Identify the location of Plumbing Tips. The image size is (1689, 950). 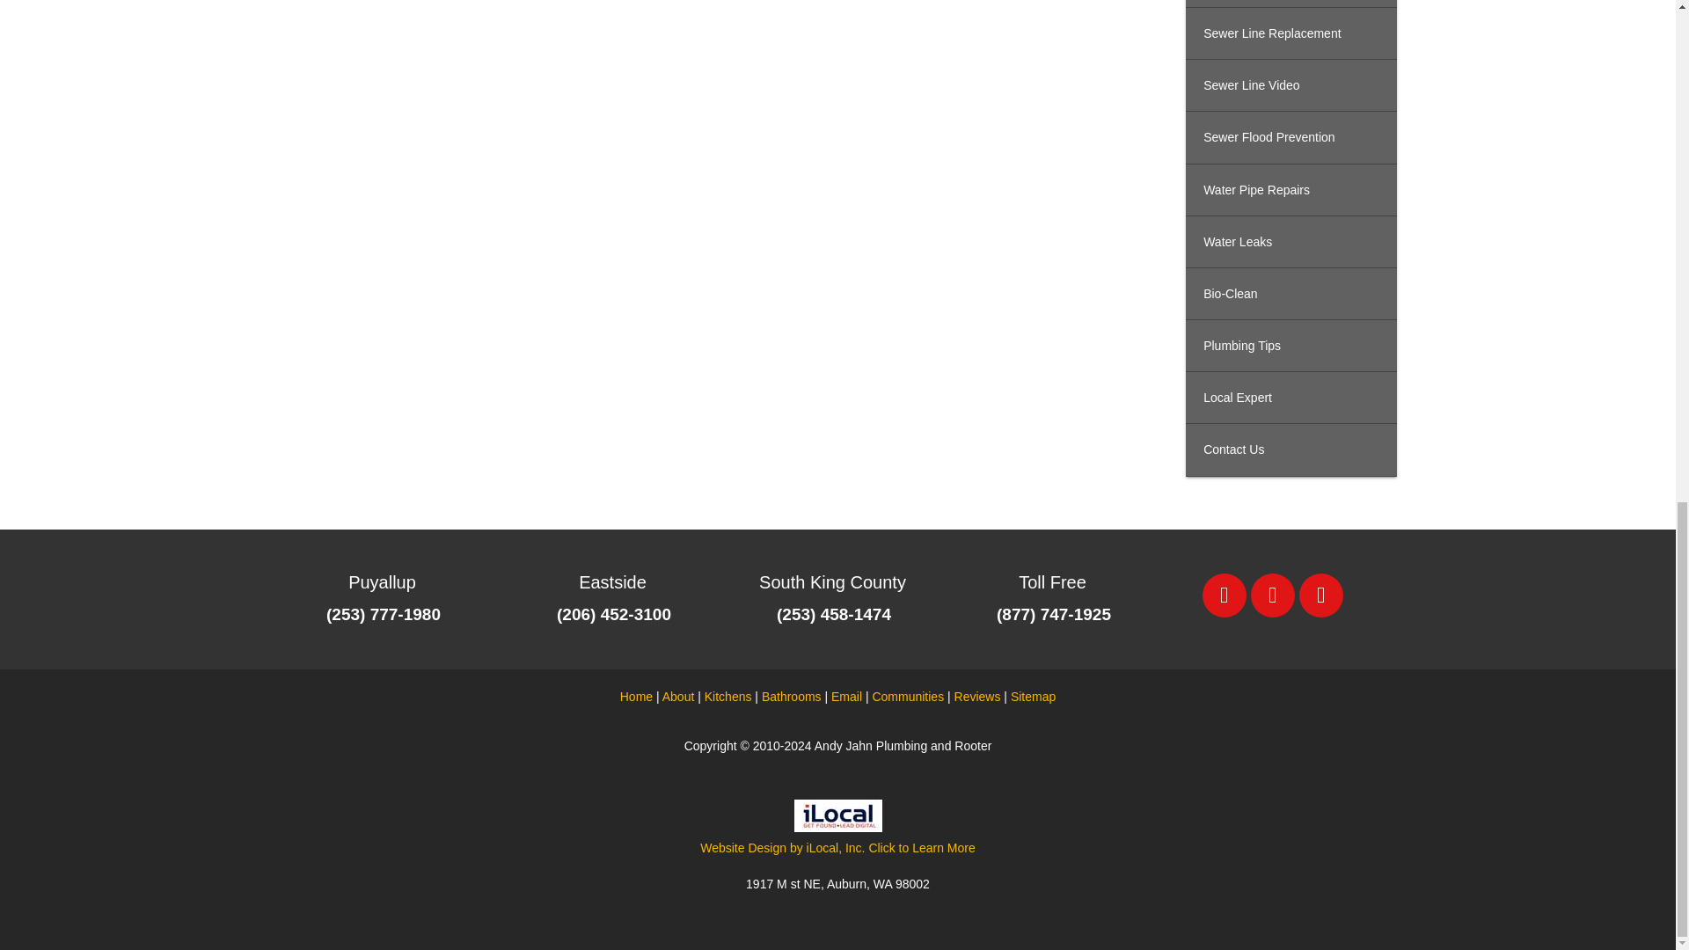
(1291, 346).